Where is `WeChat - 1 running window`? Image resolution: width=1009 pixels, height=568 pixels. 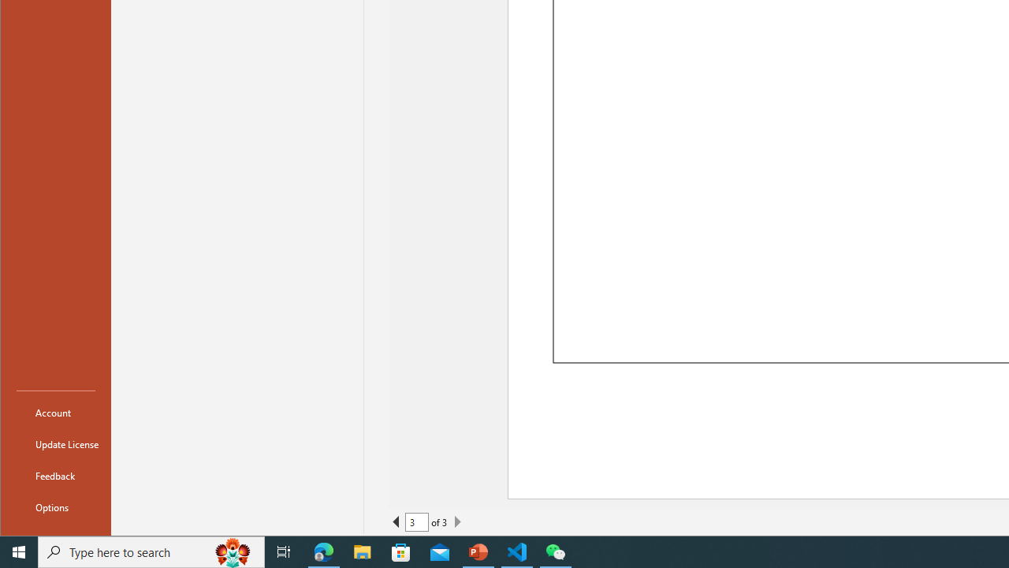
WeChat - 1 running window is located at coordinates (555, 552).